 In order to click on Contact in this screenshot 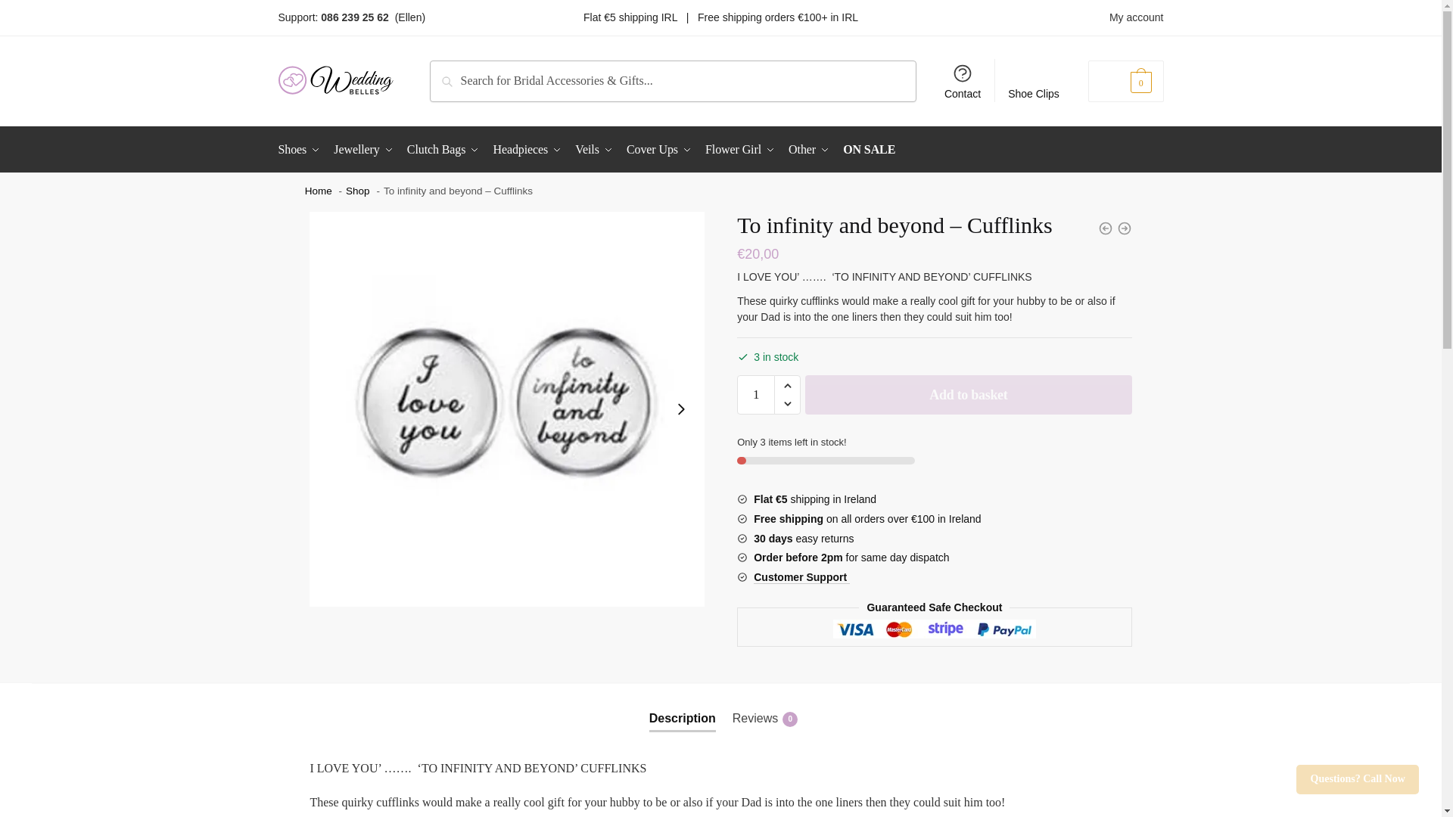, I will do `click(963, 80)`.